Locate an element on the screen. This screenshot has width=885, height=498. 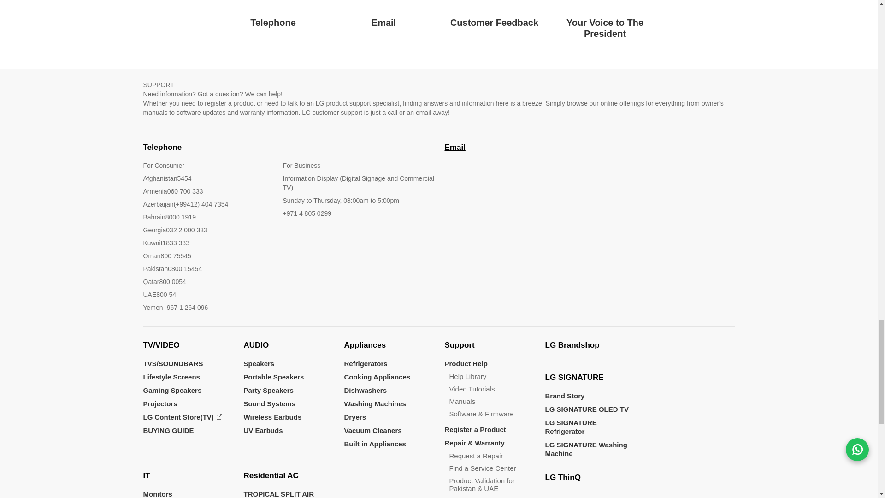
Open New Window is located at coordinates (273, 14).